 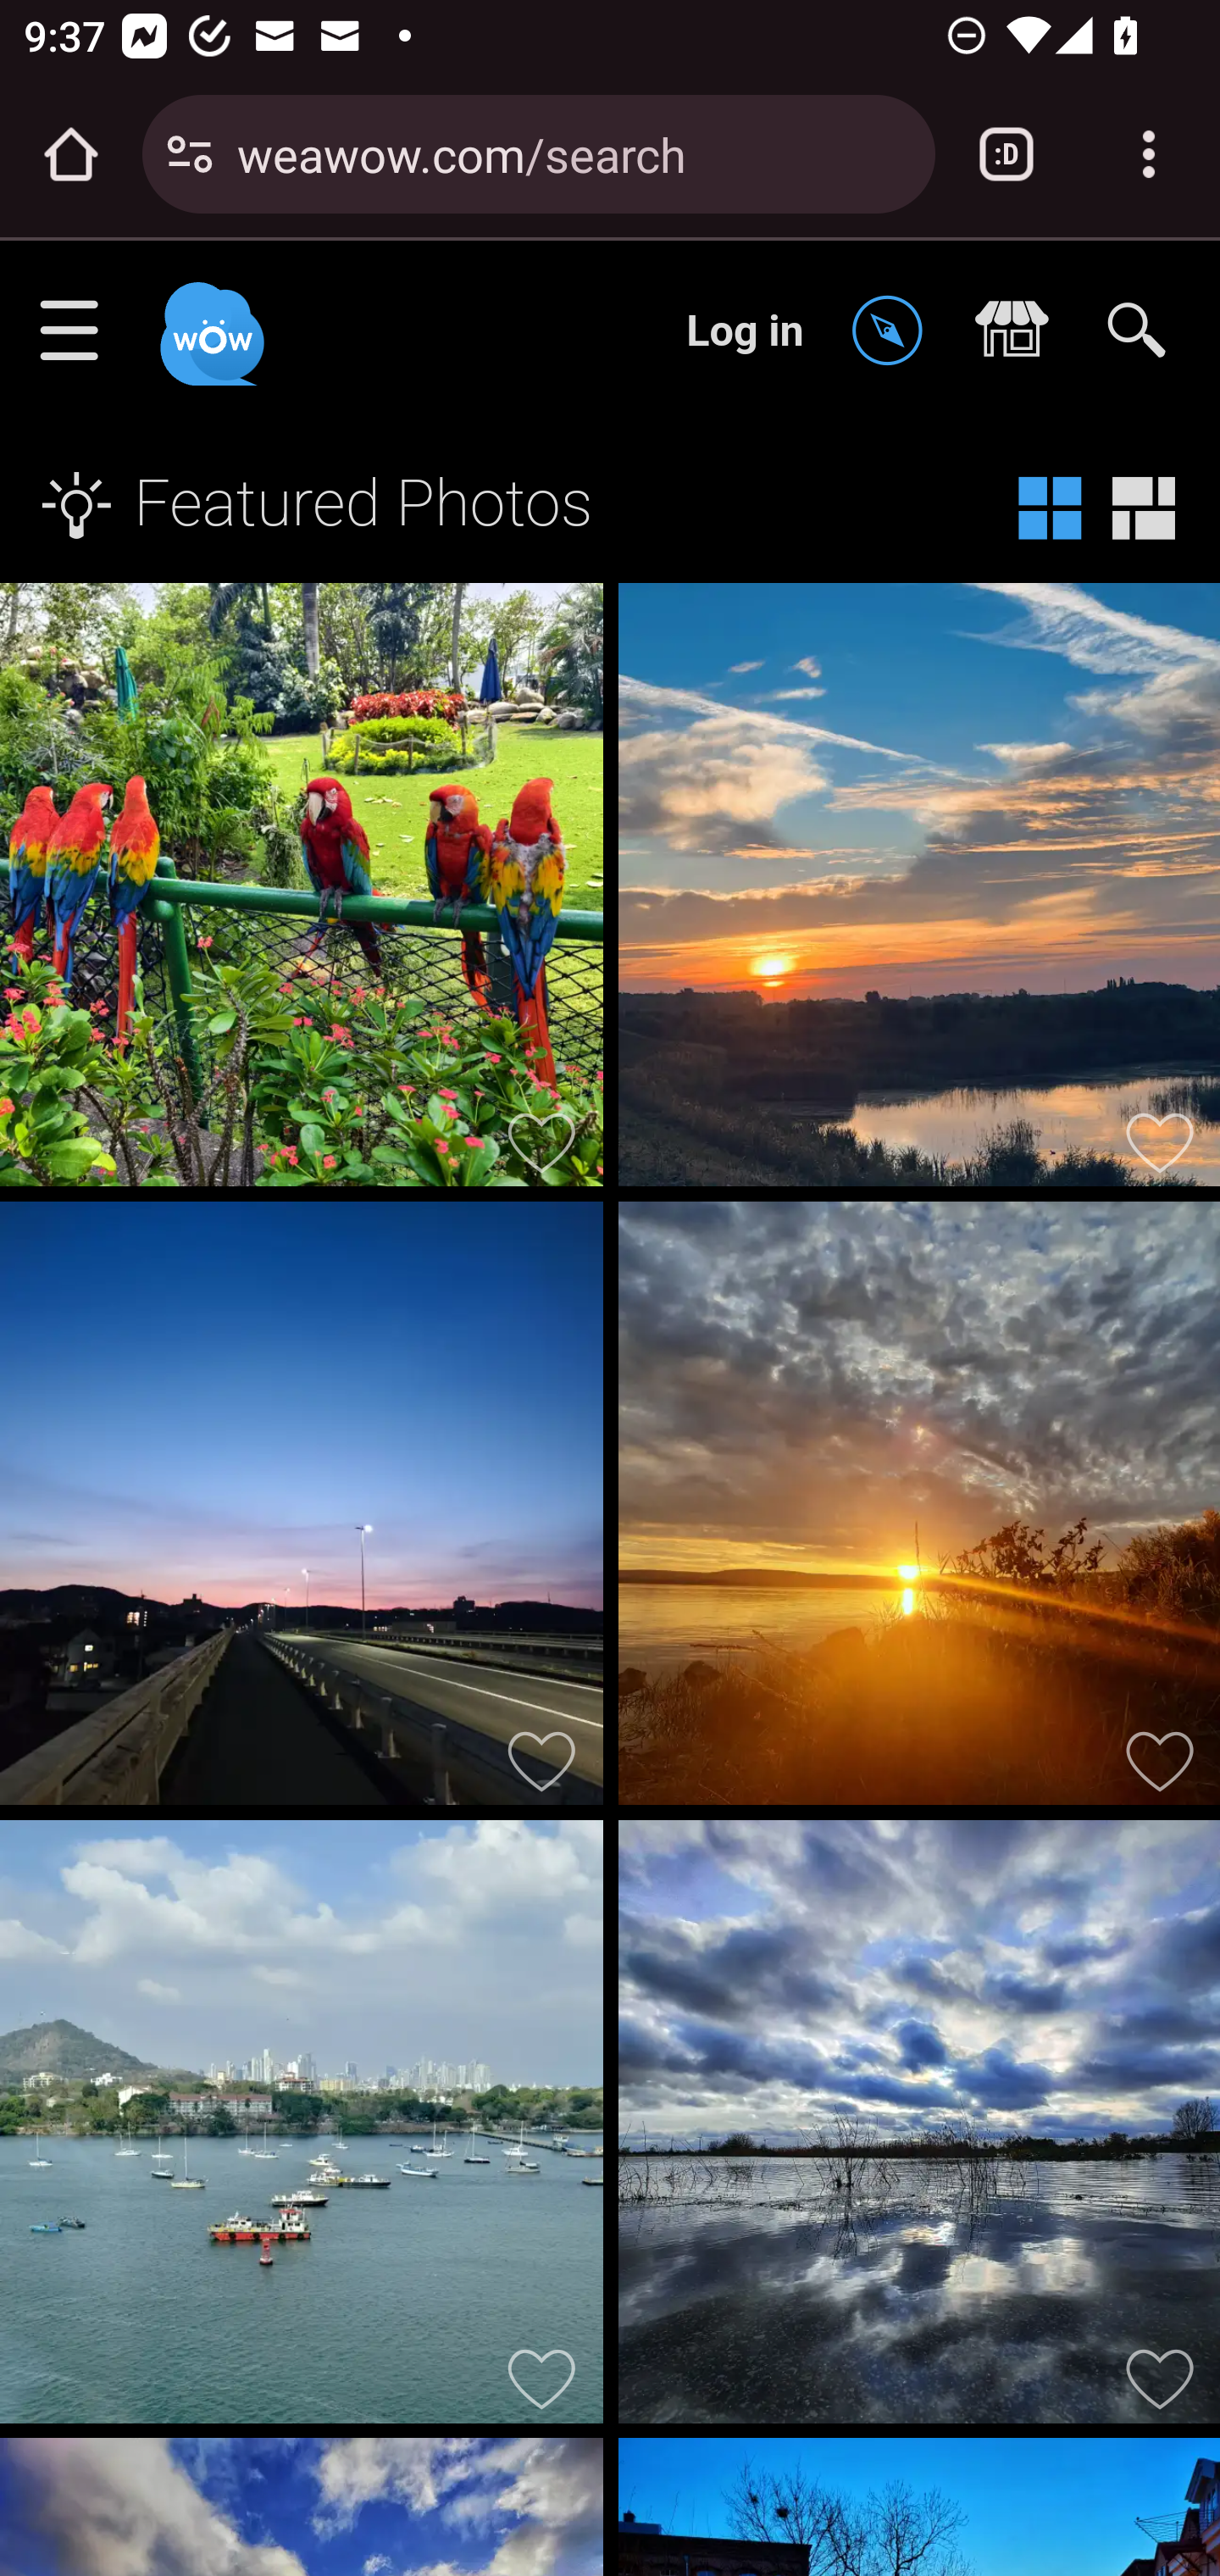 I want to click on Customize and control Google Chrome, so click(x=1149, y=154).